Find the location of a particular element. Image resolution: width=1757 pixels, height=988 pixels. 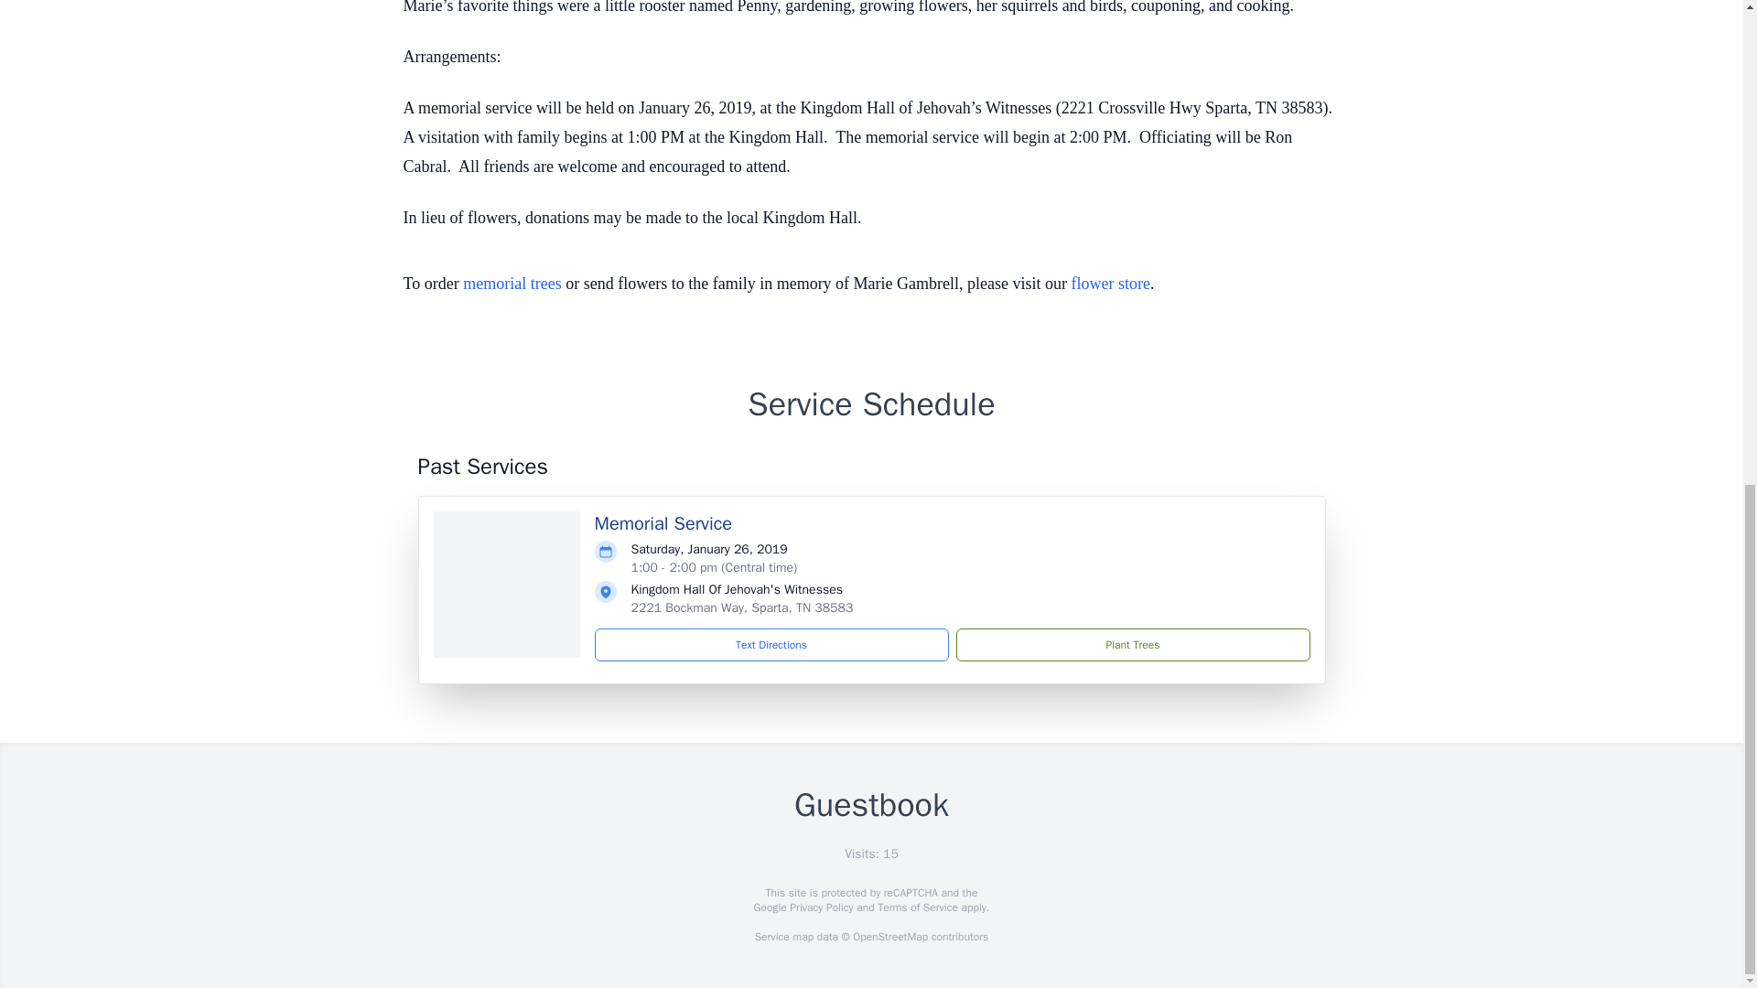

OpenStreetMap is located at coordinates (889, 937).